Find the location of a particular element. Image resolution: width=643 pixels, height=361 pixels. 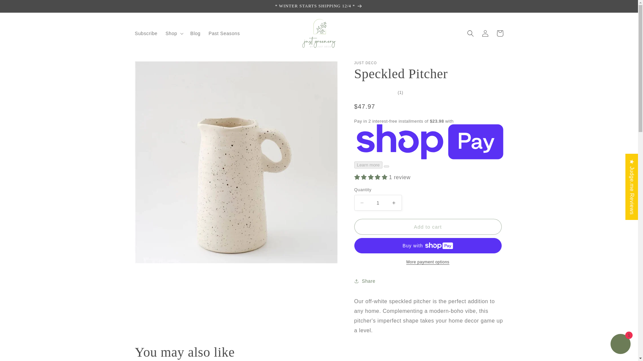

Log in is located at coordinates (485, 33).